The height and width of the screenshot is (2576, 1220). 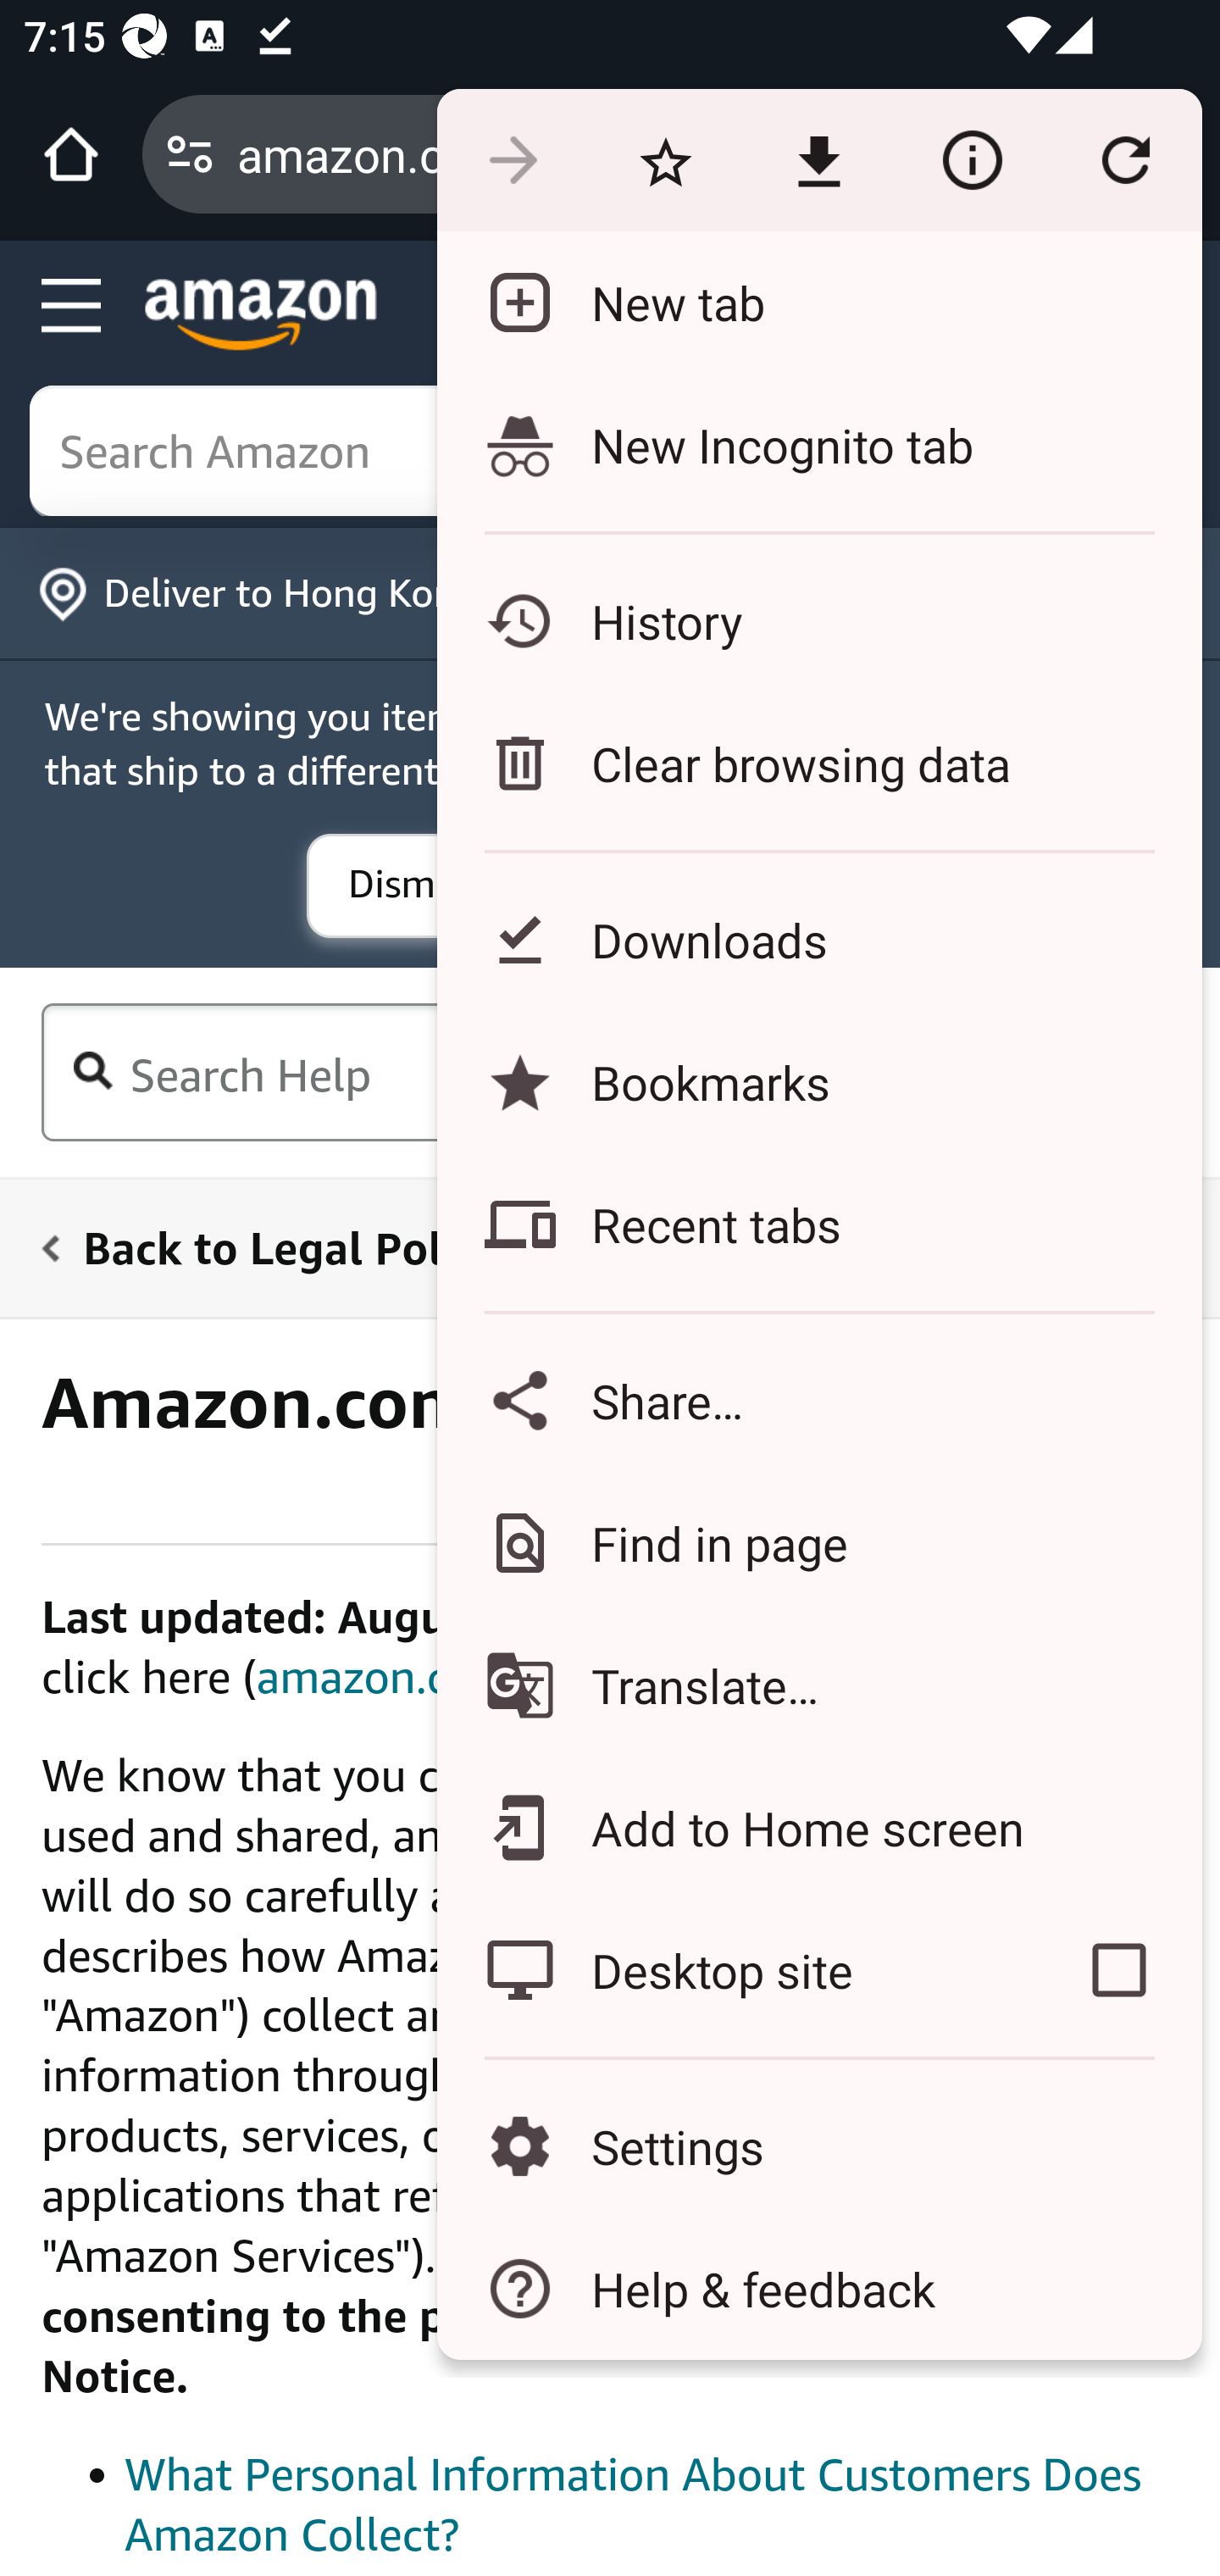 I want to click on Page info, so click(x=972, y=161).